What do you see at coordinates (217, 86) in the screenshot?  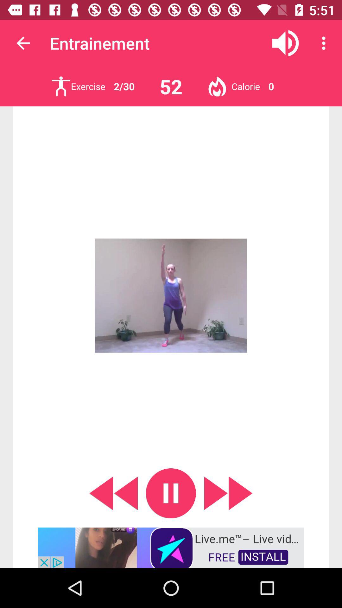 I see `clicar no boto em calorie` at bounding box center [217, 86].